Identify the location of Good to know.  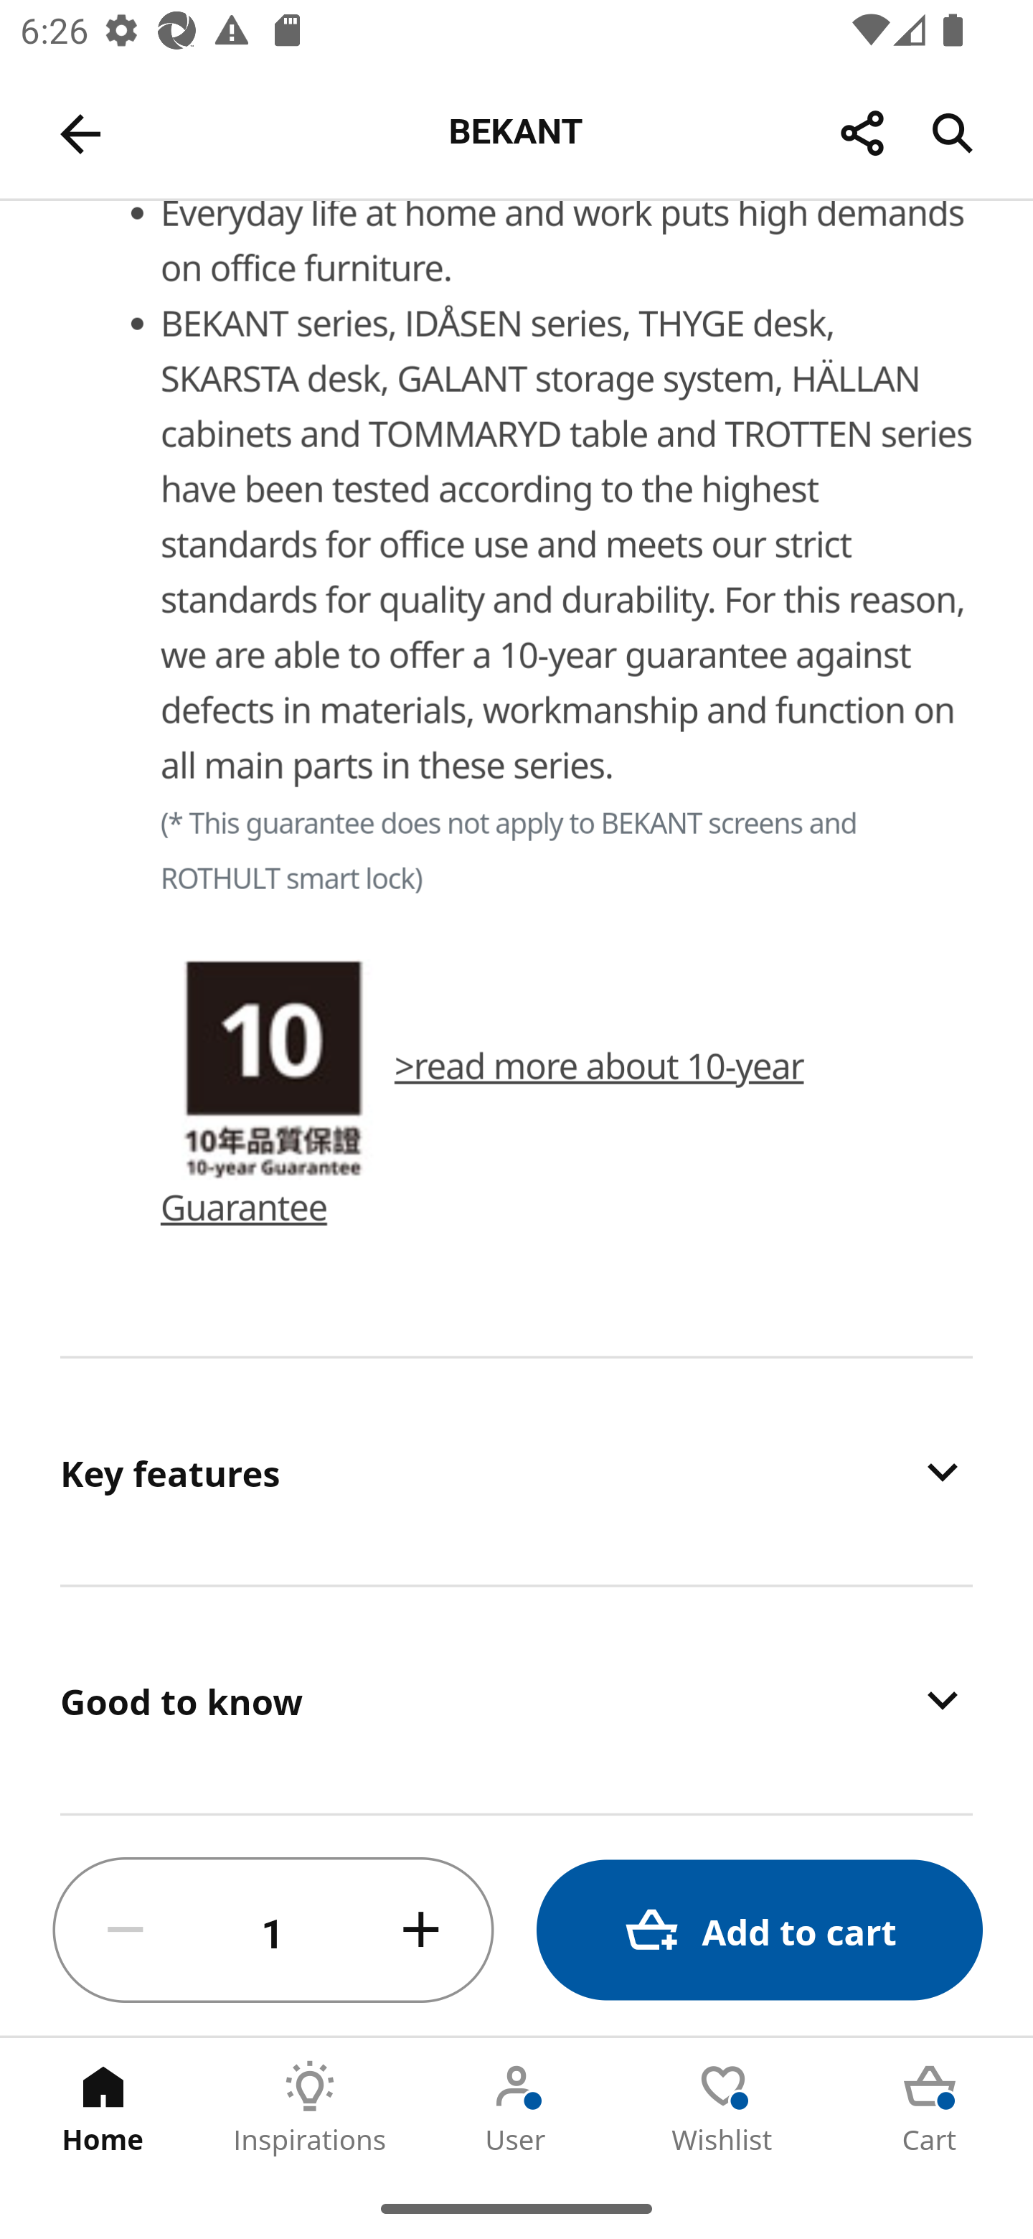
(516, 1701).